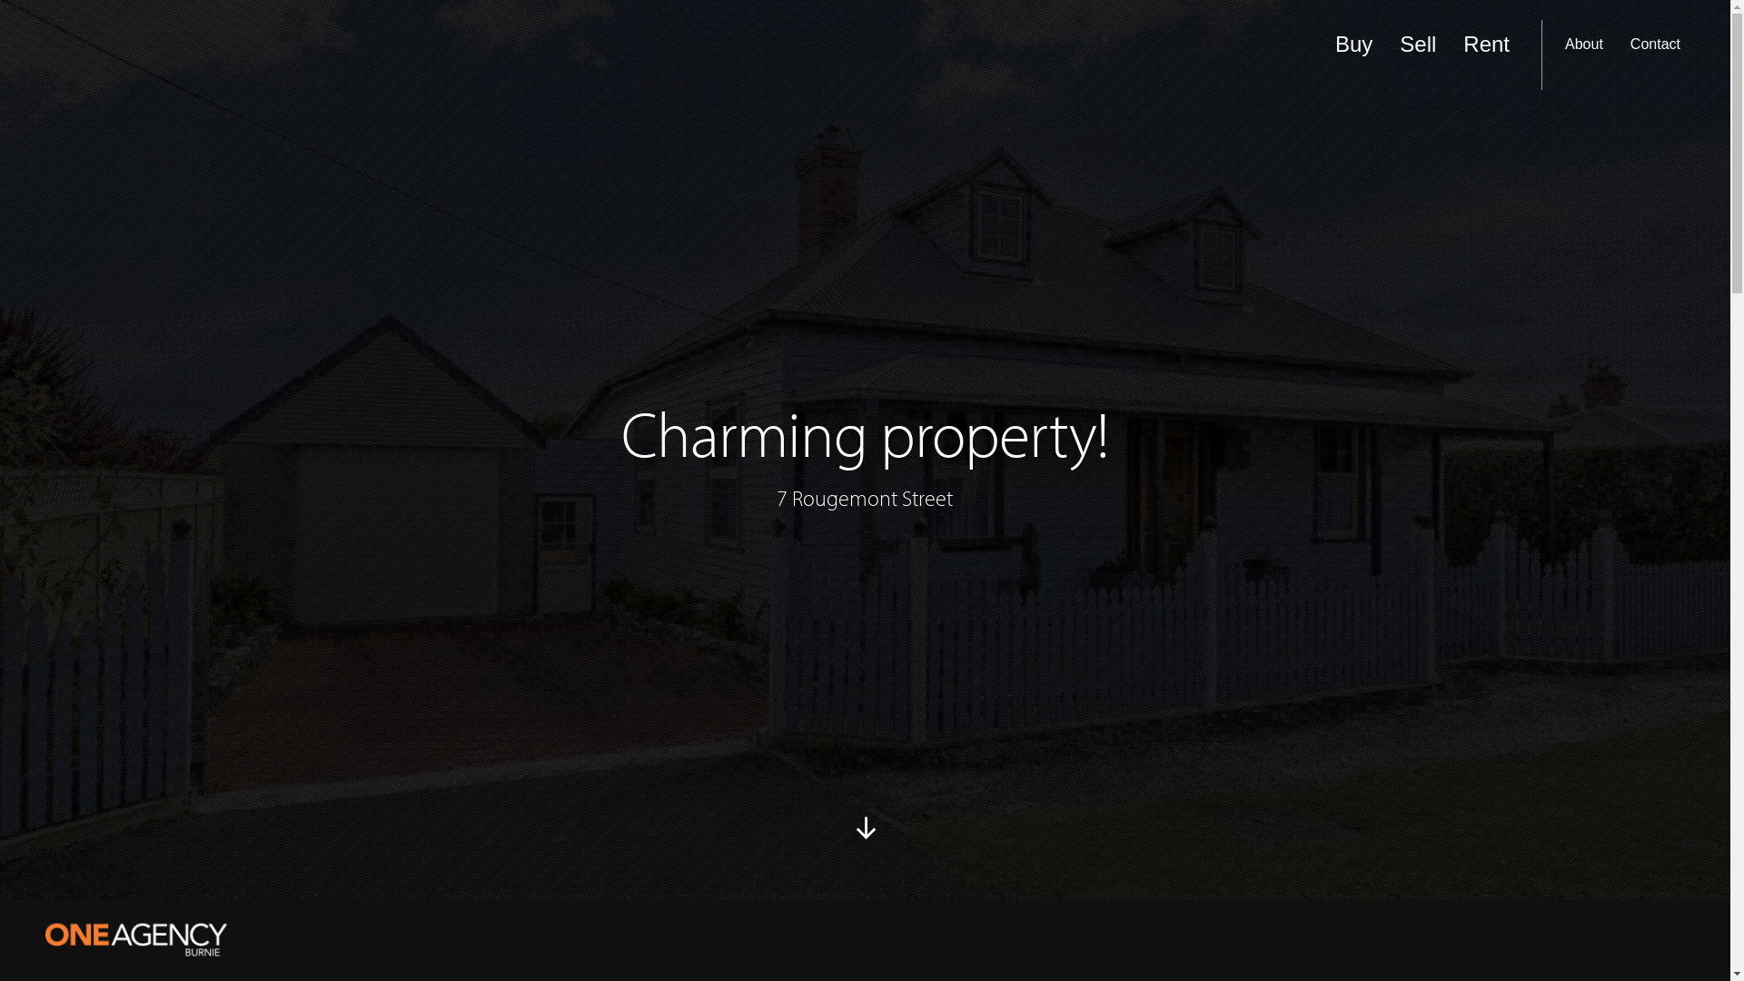  I want to click on search, so click(1643, 42).